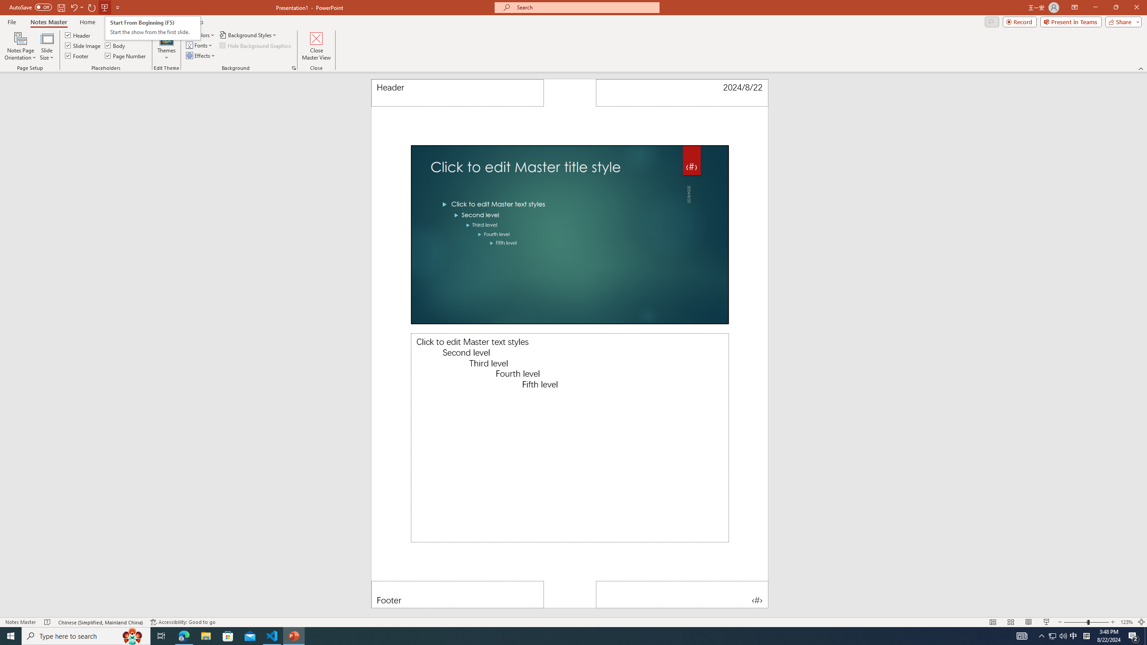 Image resolution: width=1147 pixels, height=645 pixels. I want to click on Body, so click(116, 45).